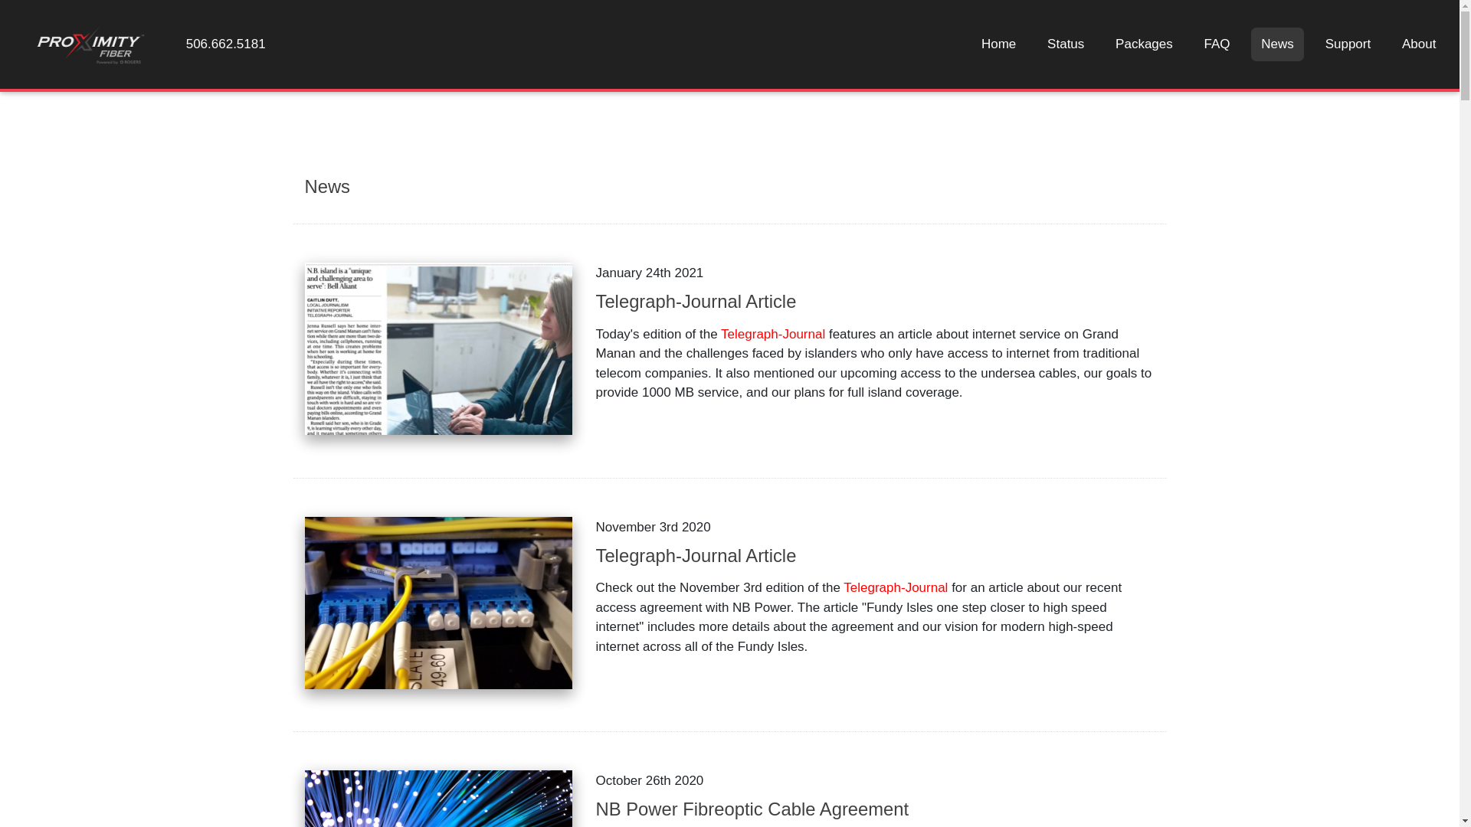 This screenshot has height=827, width=1471. Describe the element at coordinates (225, 44) in the screenshot. I see `506.662.5181` at that location.